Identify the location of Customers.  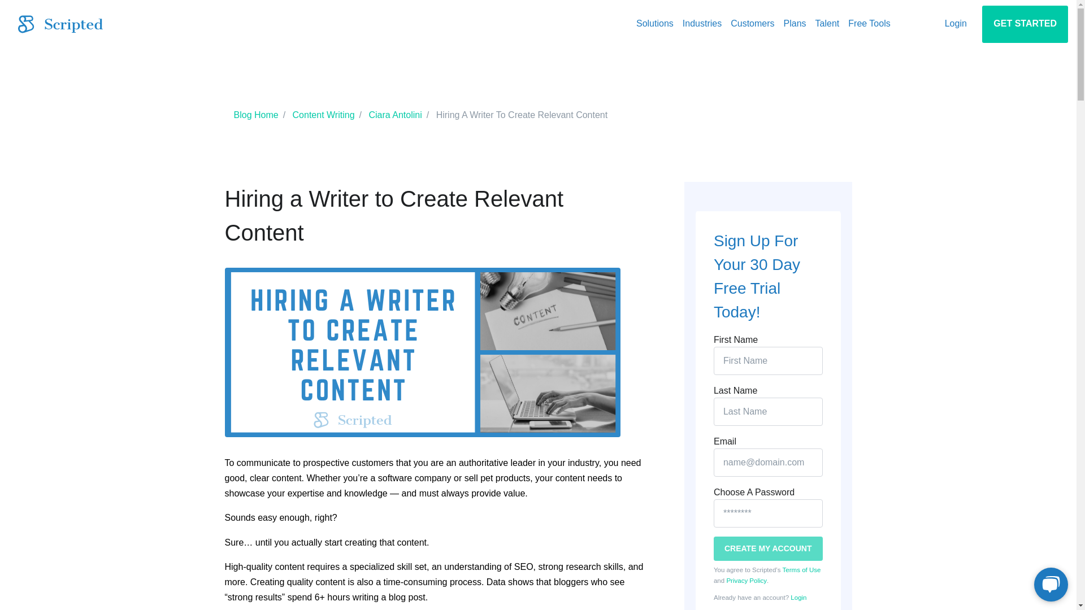
(752, 24).